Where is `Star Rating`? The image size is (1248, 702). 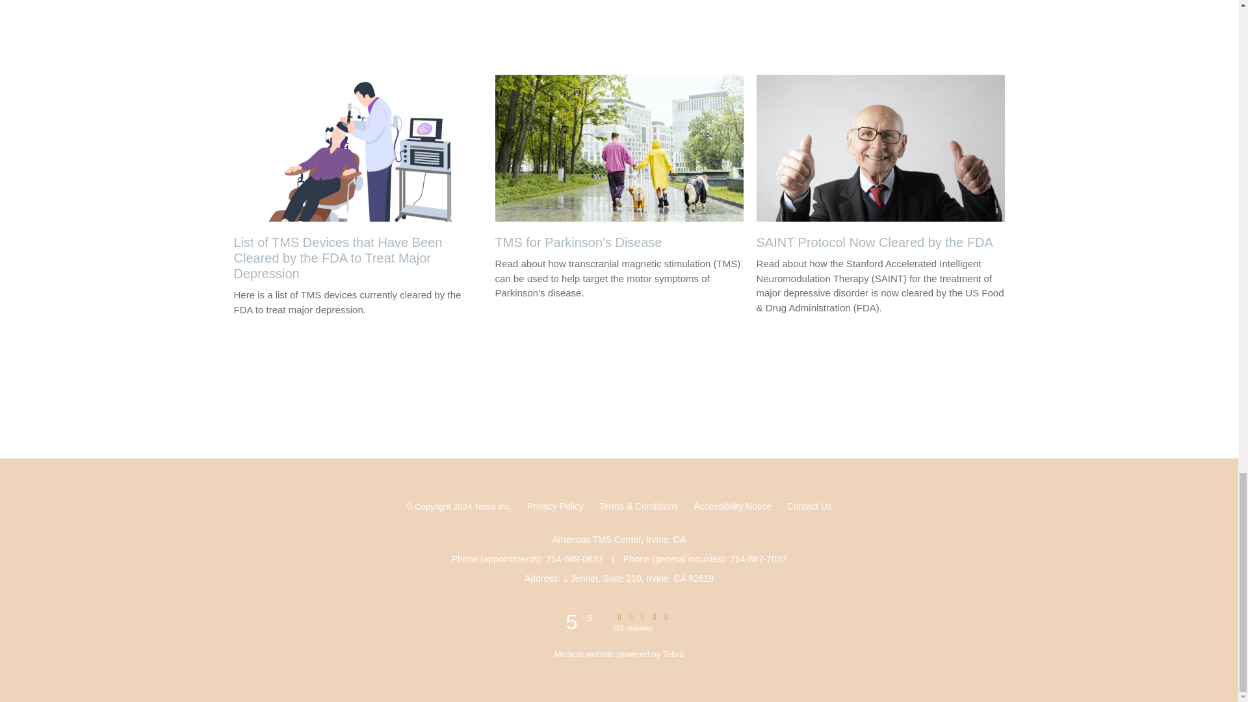 Star Rating is located at coordinates (666, 616).